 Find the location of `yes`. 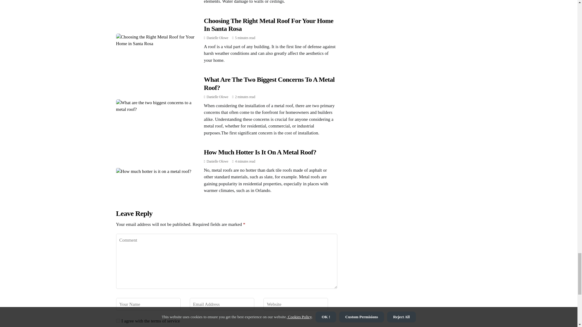

yes is located at coordinates (118, 321).